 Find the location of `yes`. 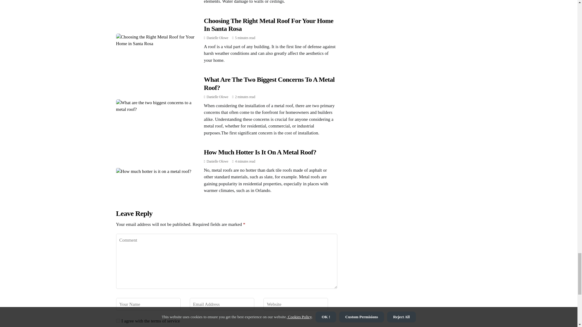

yes is located at coordinates (118, 321).